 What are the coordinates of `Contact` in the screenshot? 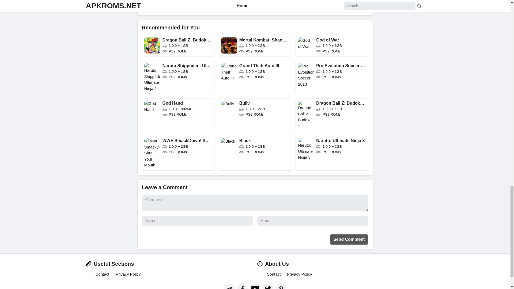 It's located at (274, 274).